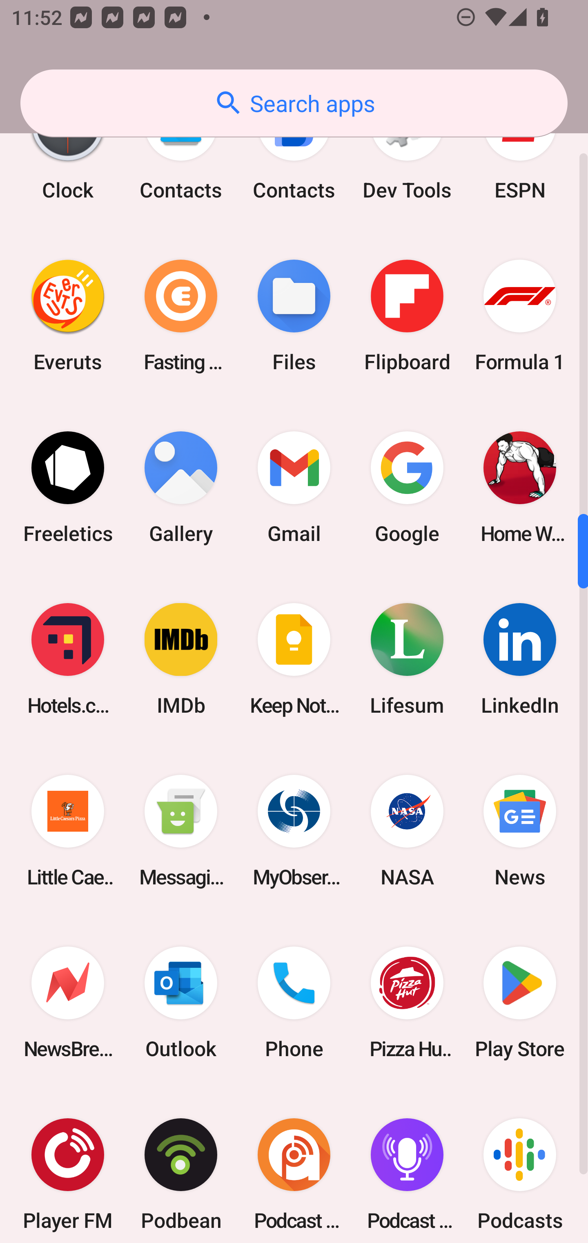  Describe the element at coordinates (407, 831) in the screenshot. I see `NASA` at that location.